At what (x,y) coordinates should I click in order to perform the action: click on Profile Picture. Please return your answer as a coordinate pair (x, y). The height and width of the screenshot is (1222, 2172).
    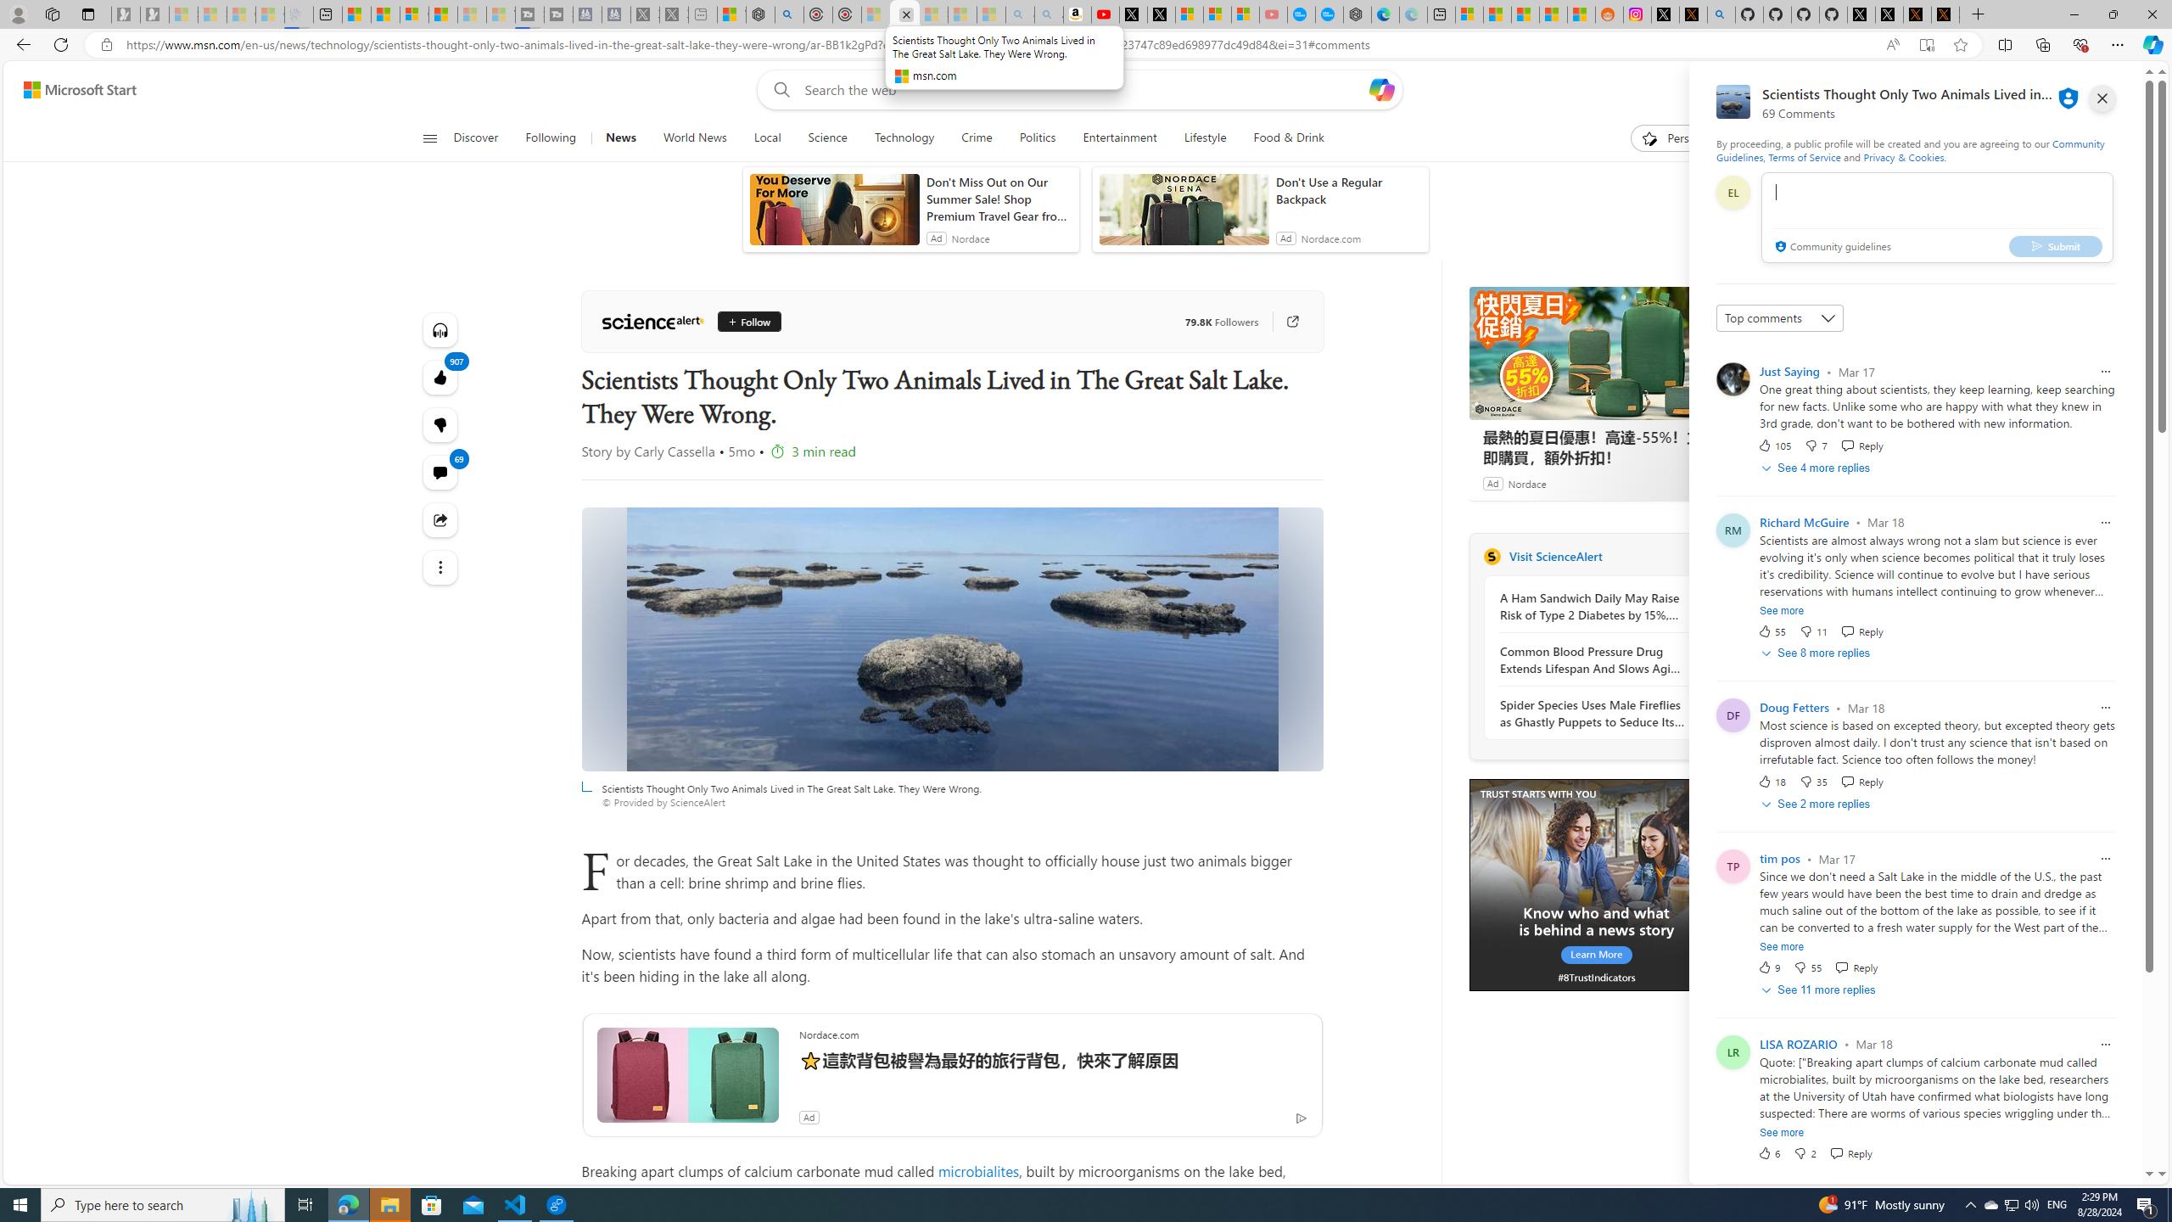
    Looking at the image, I should click on (1733, 1052).